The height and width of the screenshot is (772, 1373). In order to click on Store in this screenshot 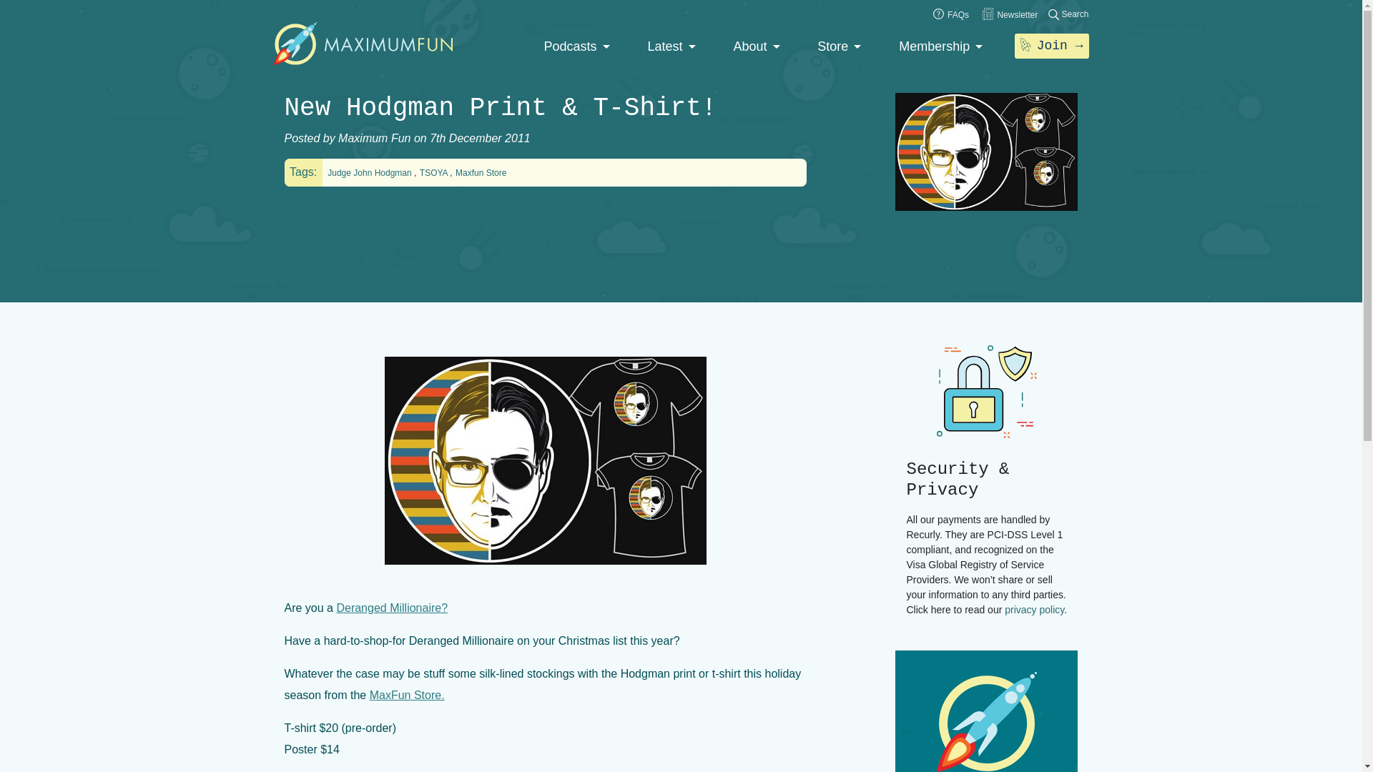, I will do `click(838, 47)`.